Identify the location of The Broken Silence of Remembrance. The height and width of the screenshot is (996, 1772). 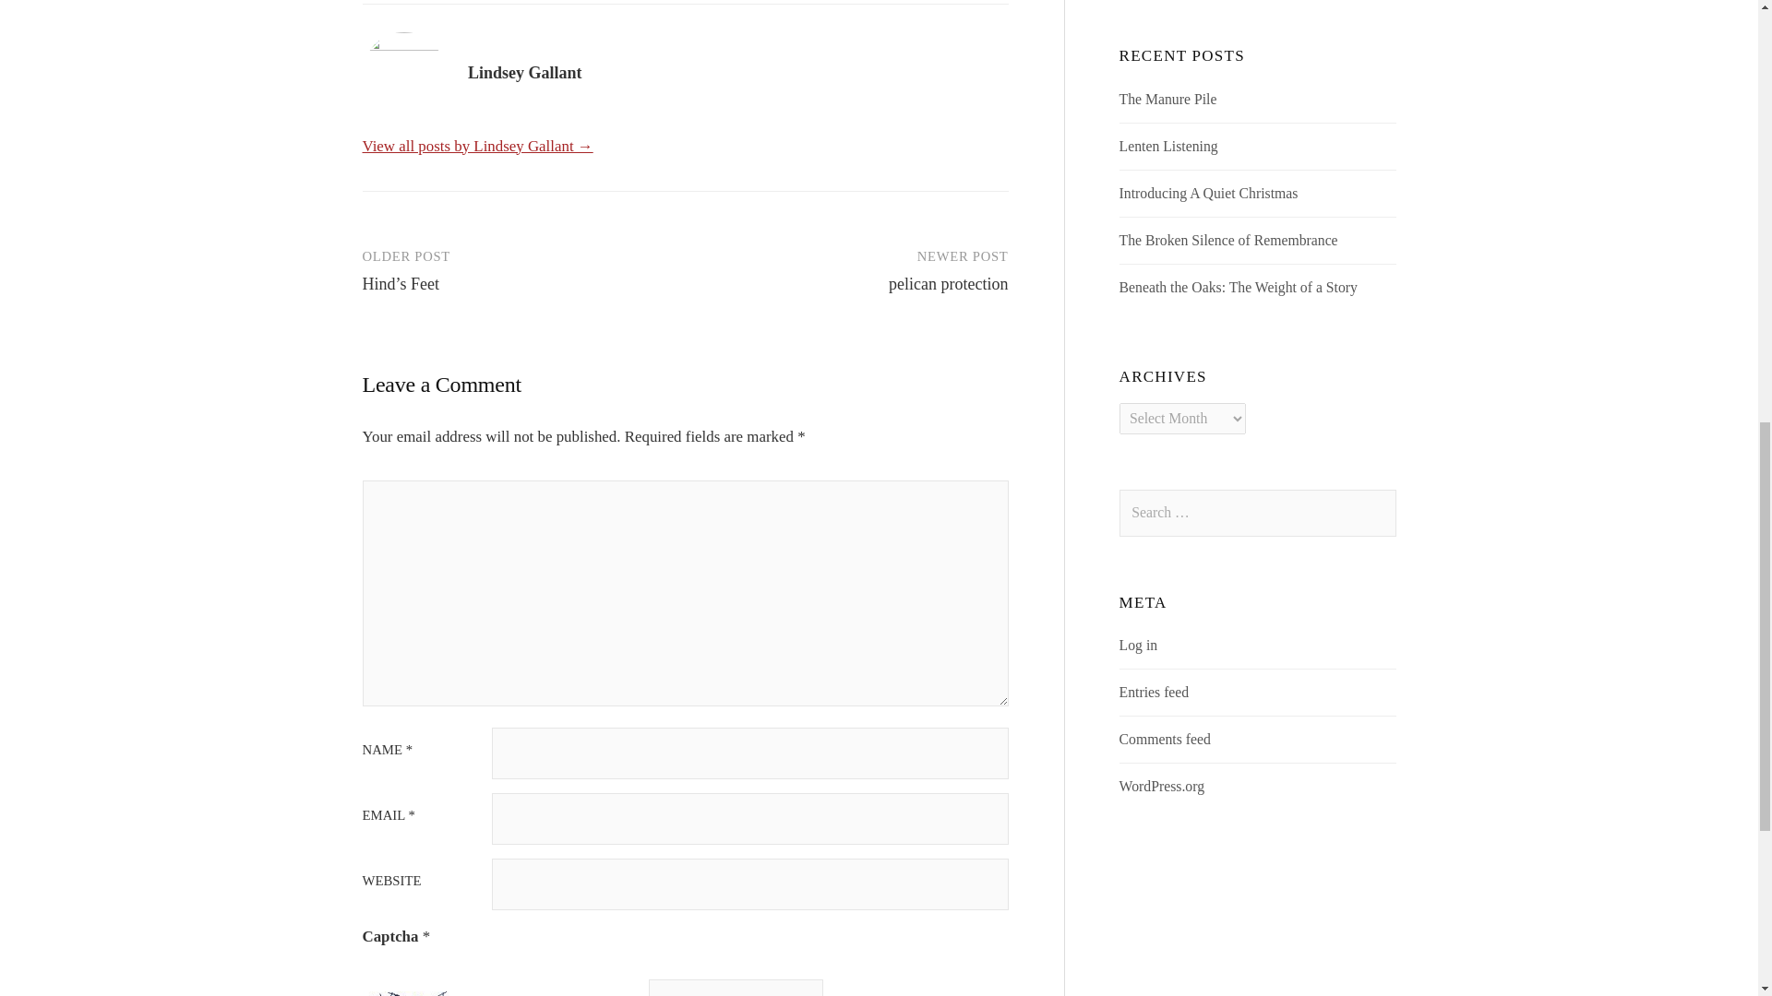
(1228, 240).